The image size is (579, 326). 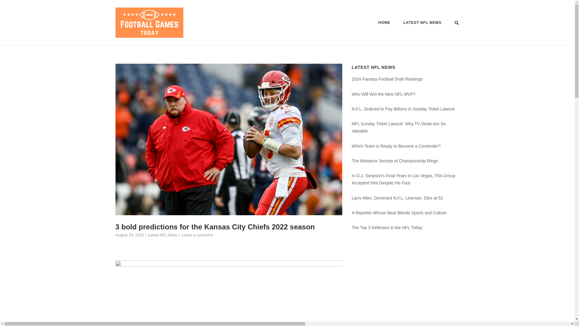 What do you see at coordinates (396, 146) in the screenshot?
I see `Which Team is Ready to Become a Contender?` at bounding box center [396, 146].